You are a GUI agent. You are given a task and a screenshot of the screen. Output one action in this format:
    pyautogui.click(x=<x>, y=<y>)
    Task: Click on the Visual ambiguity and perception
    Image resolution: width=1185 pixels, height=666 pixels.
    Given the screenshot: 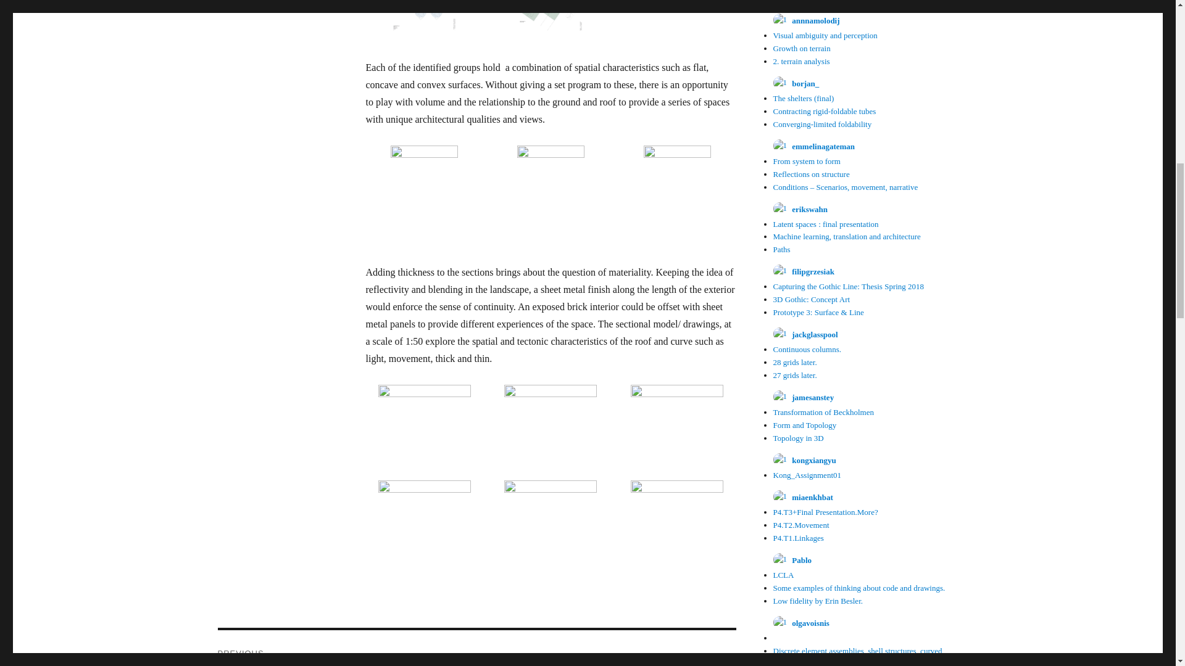 What is the action you would take?
    pyautogui.click(x=825, y=35)
    